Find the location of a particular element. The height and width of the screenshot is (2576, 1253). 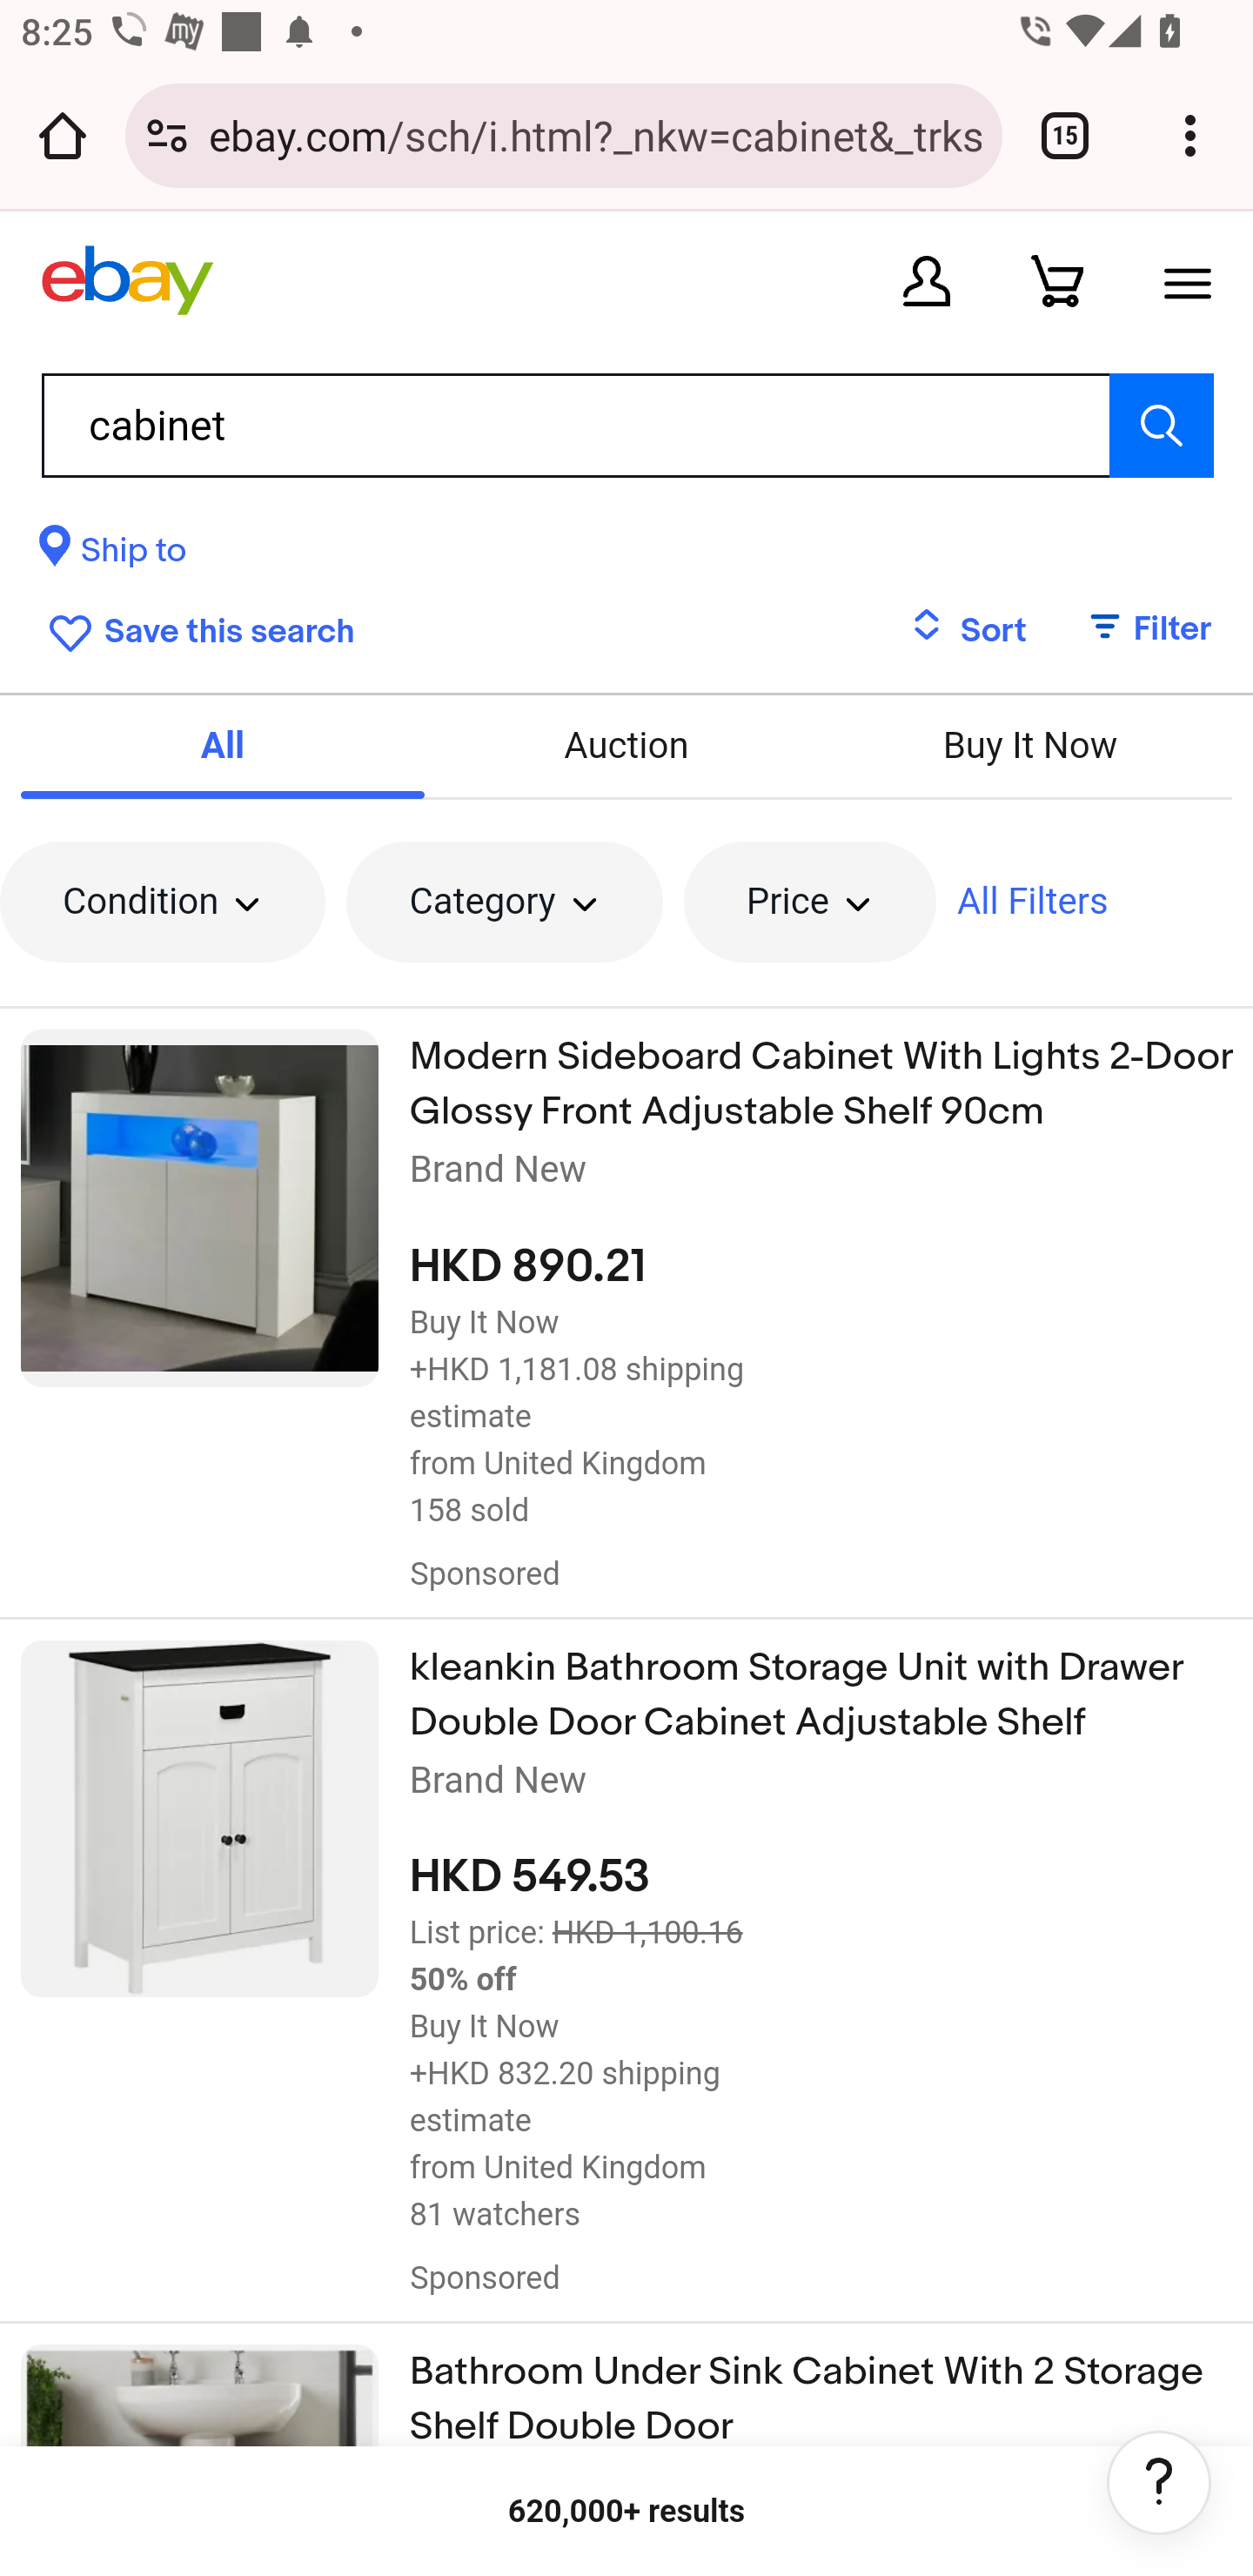

Category is located at coordinates (503, 902).